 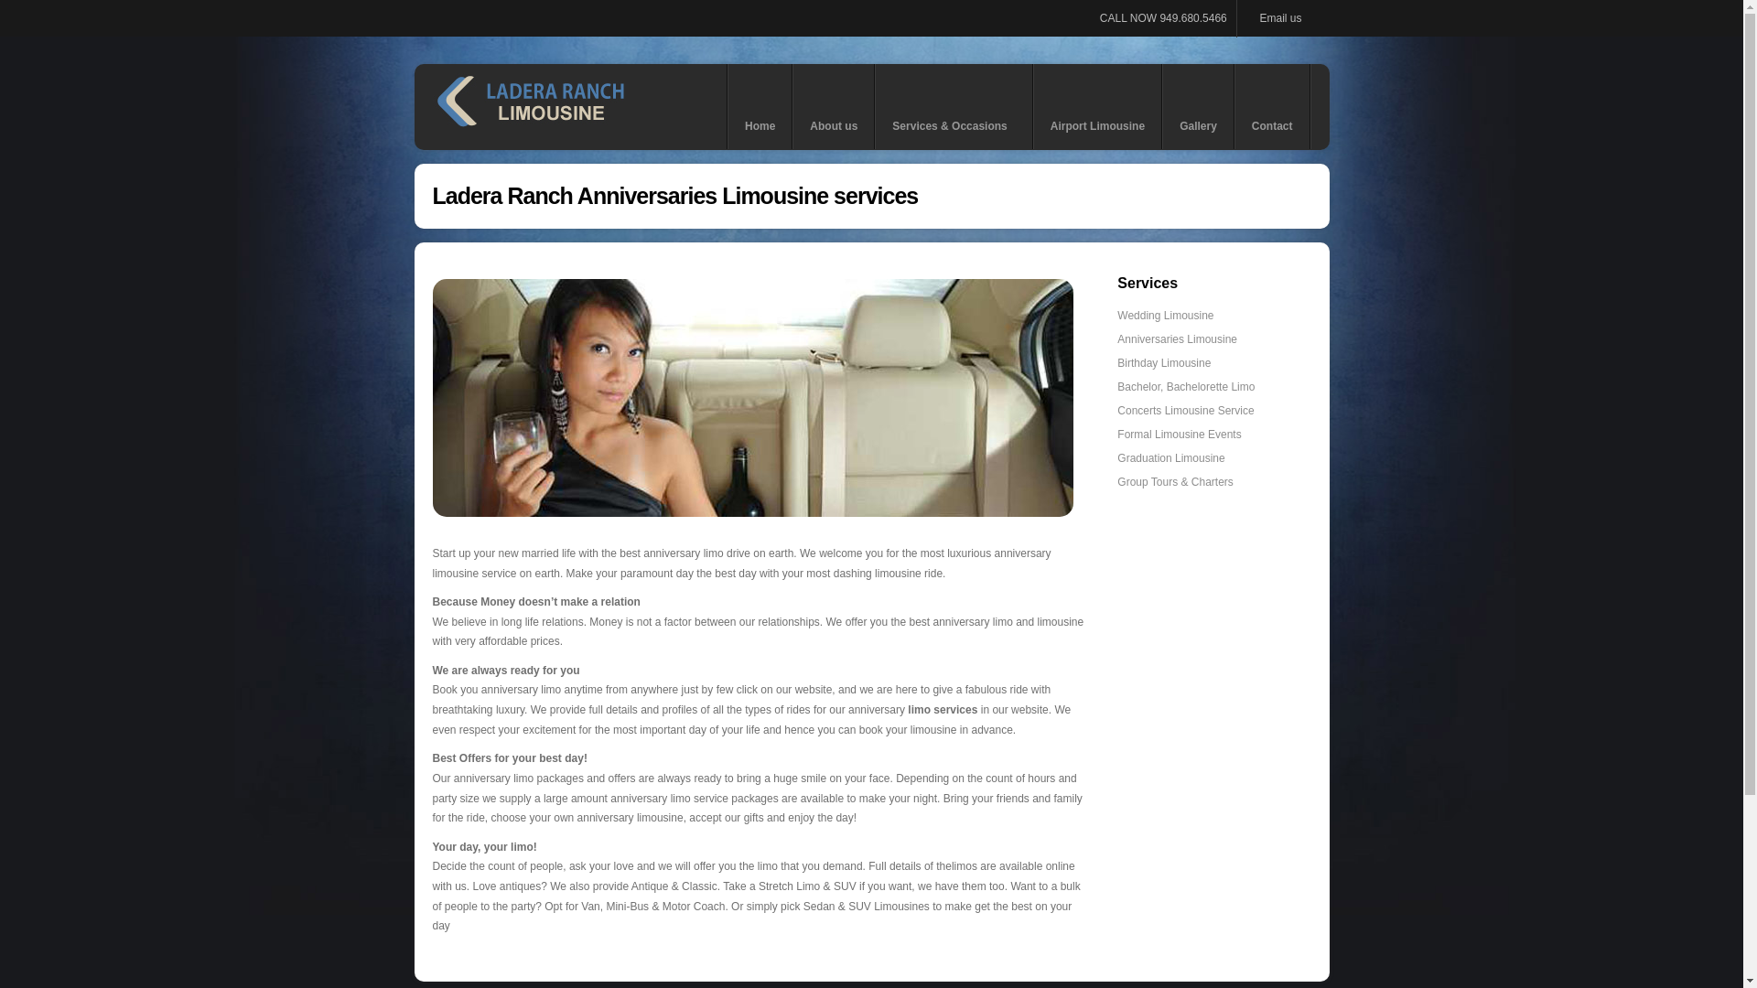 What do you see at coordinates (760, 106) in the screenshot?
I see `Home` at bounding box center [760, 106].